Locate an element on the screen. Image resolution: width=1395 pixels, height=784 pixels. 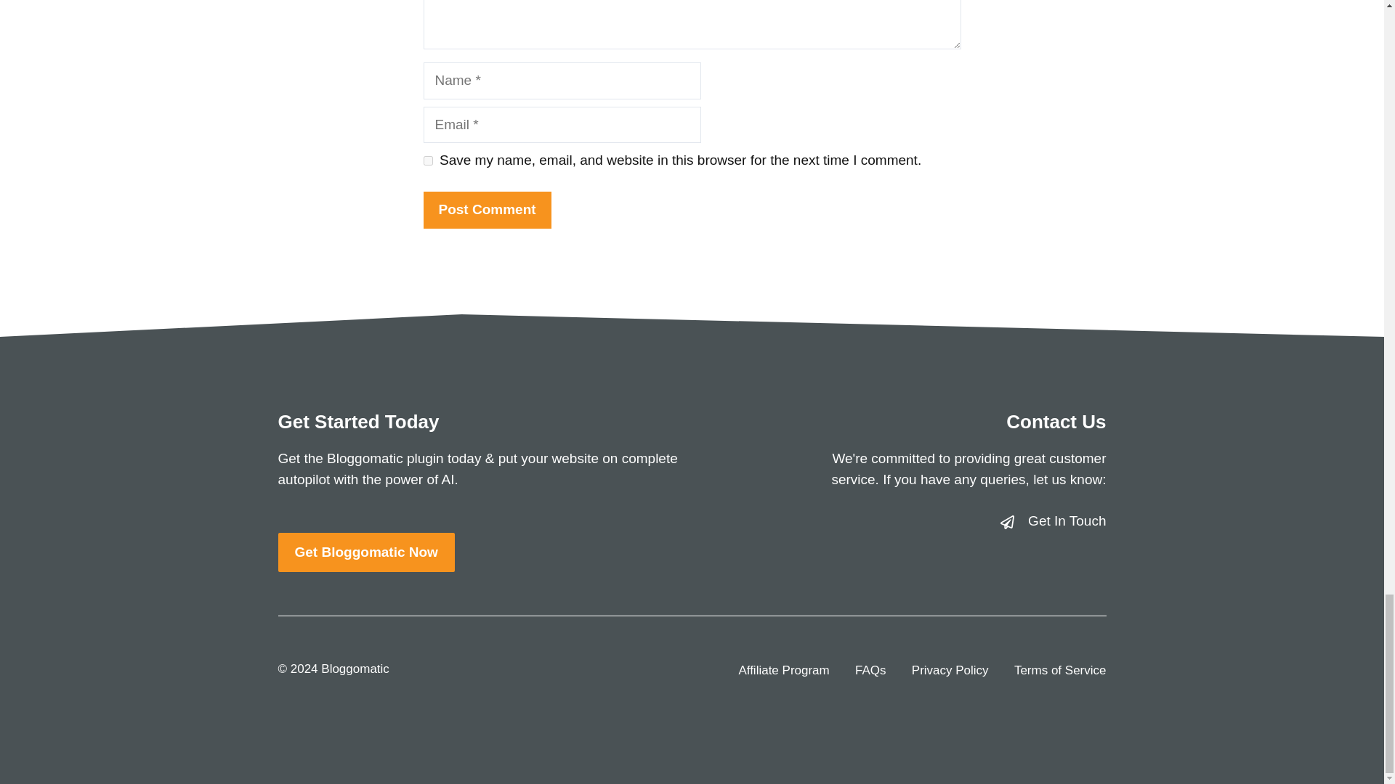
Terms of Service is located at coordinates (1059, 671).